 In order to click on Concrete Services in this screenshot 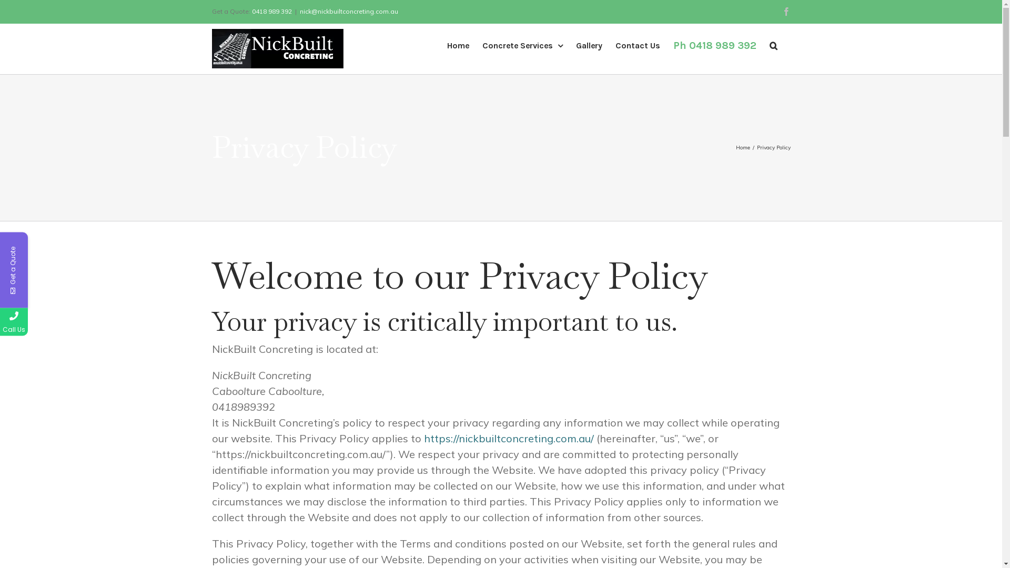, I will do `click(522, 46)`.